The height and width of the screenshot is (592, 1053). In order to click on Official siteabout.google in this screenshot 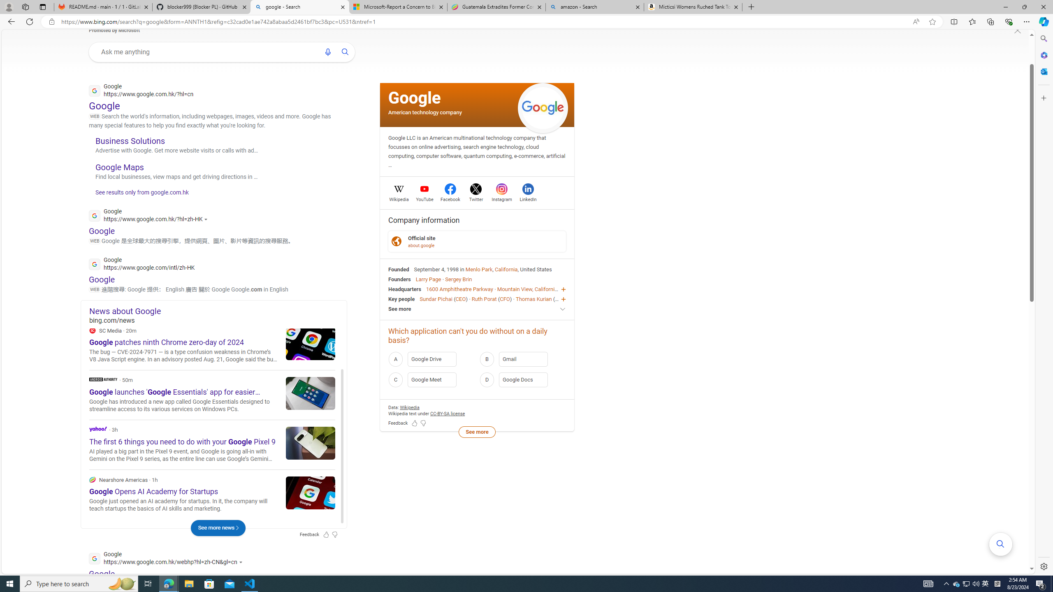, I will do `click(477, 241)`.